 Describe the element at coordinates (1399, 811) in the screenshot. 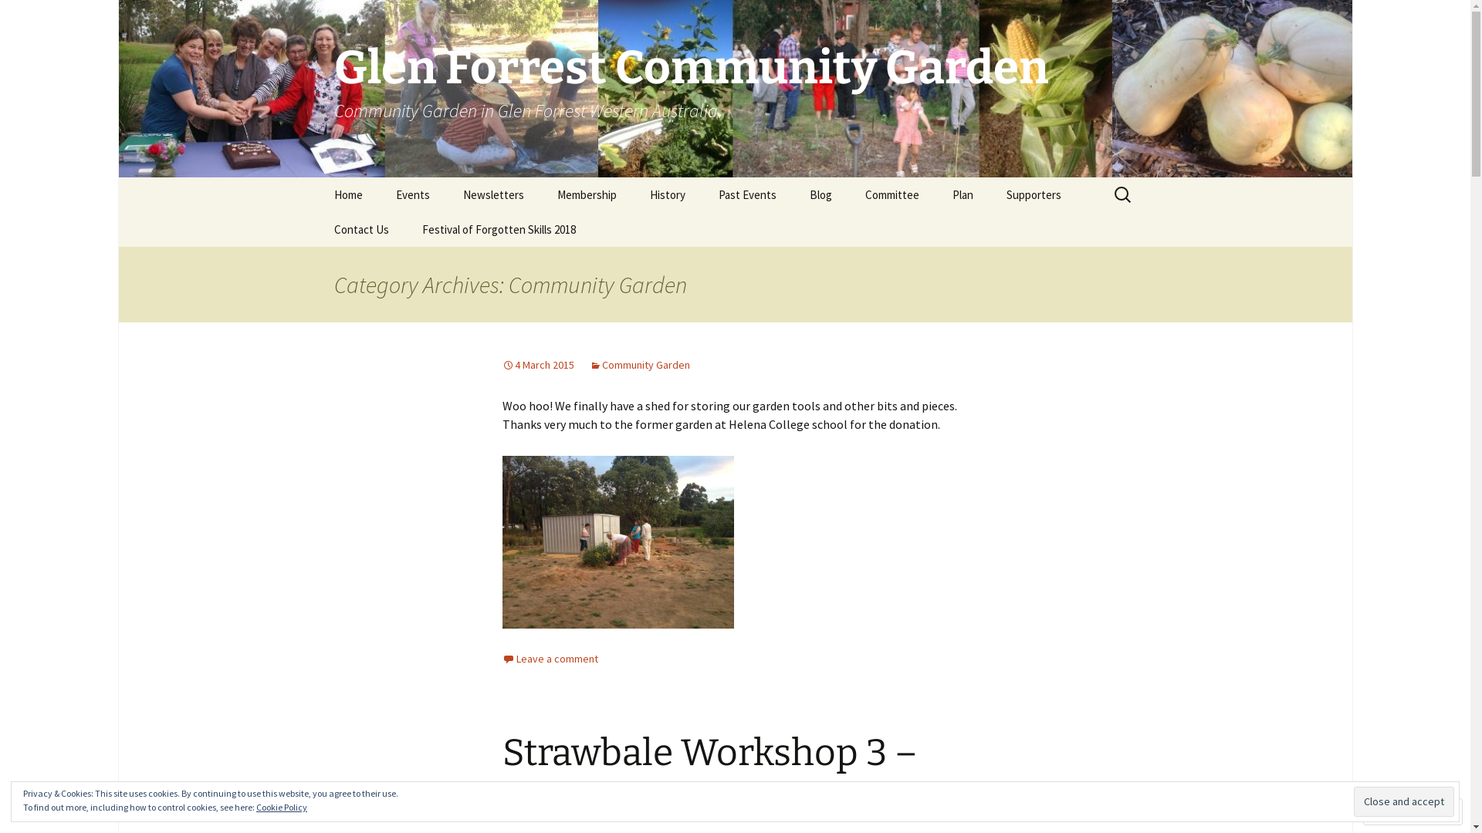

I see `Follow` at that location.